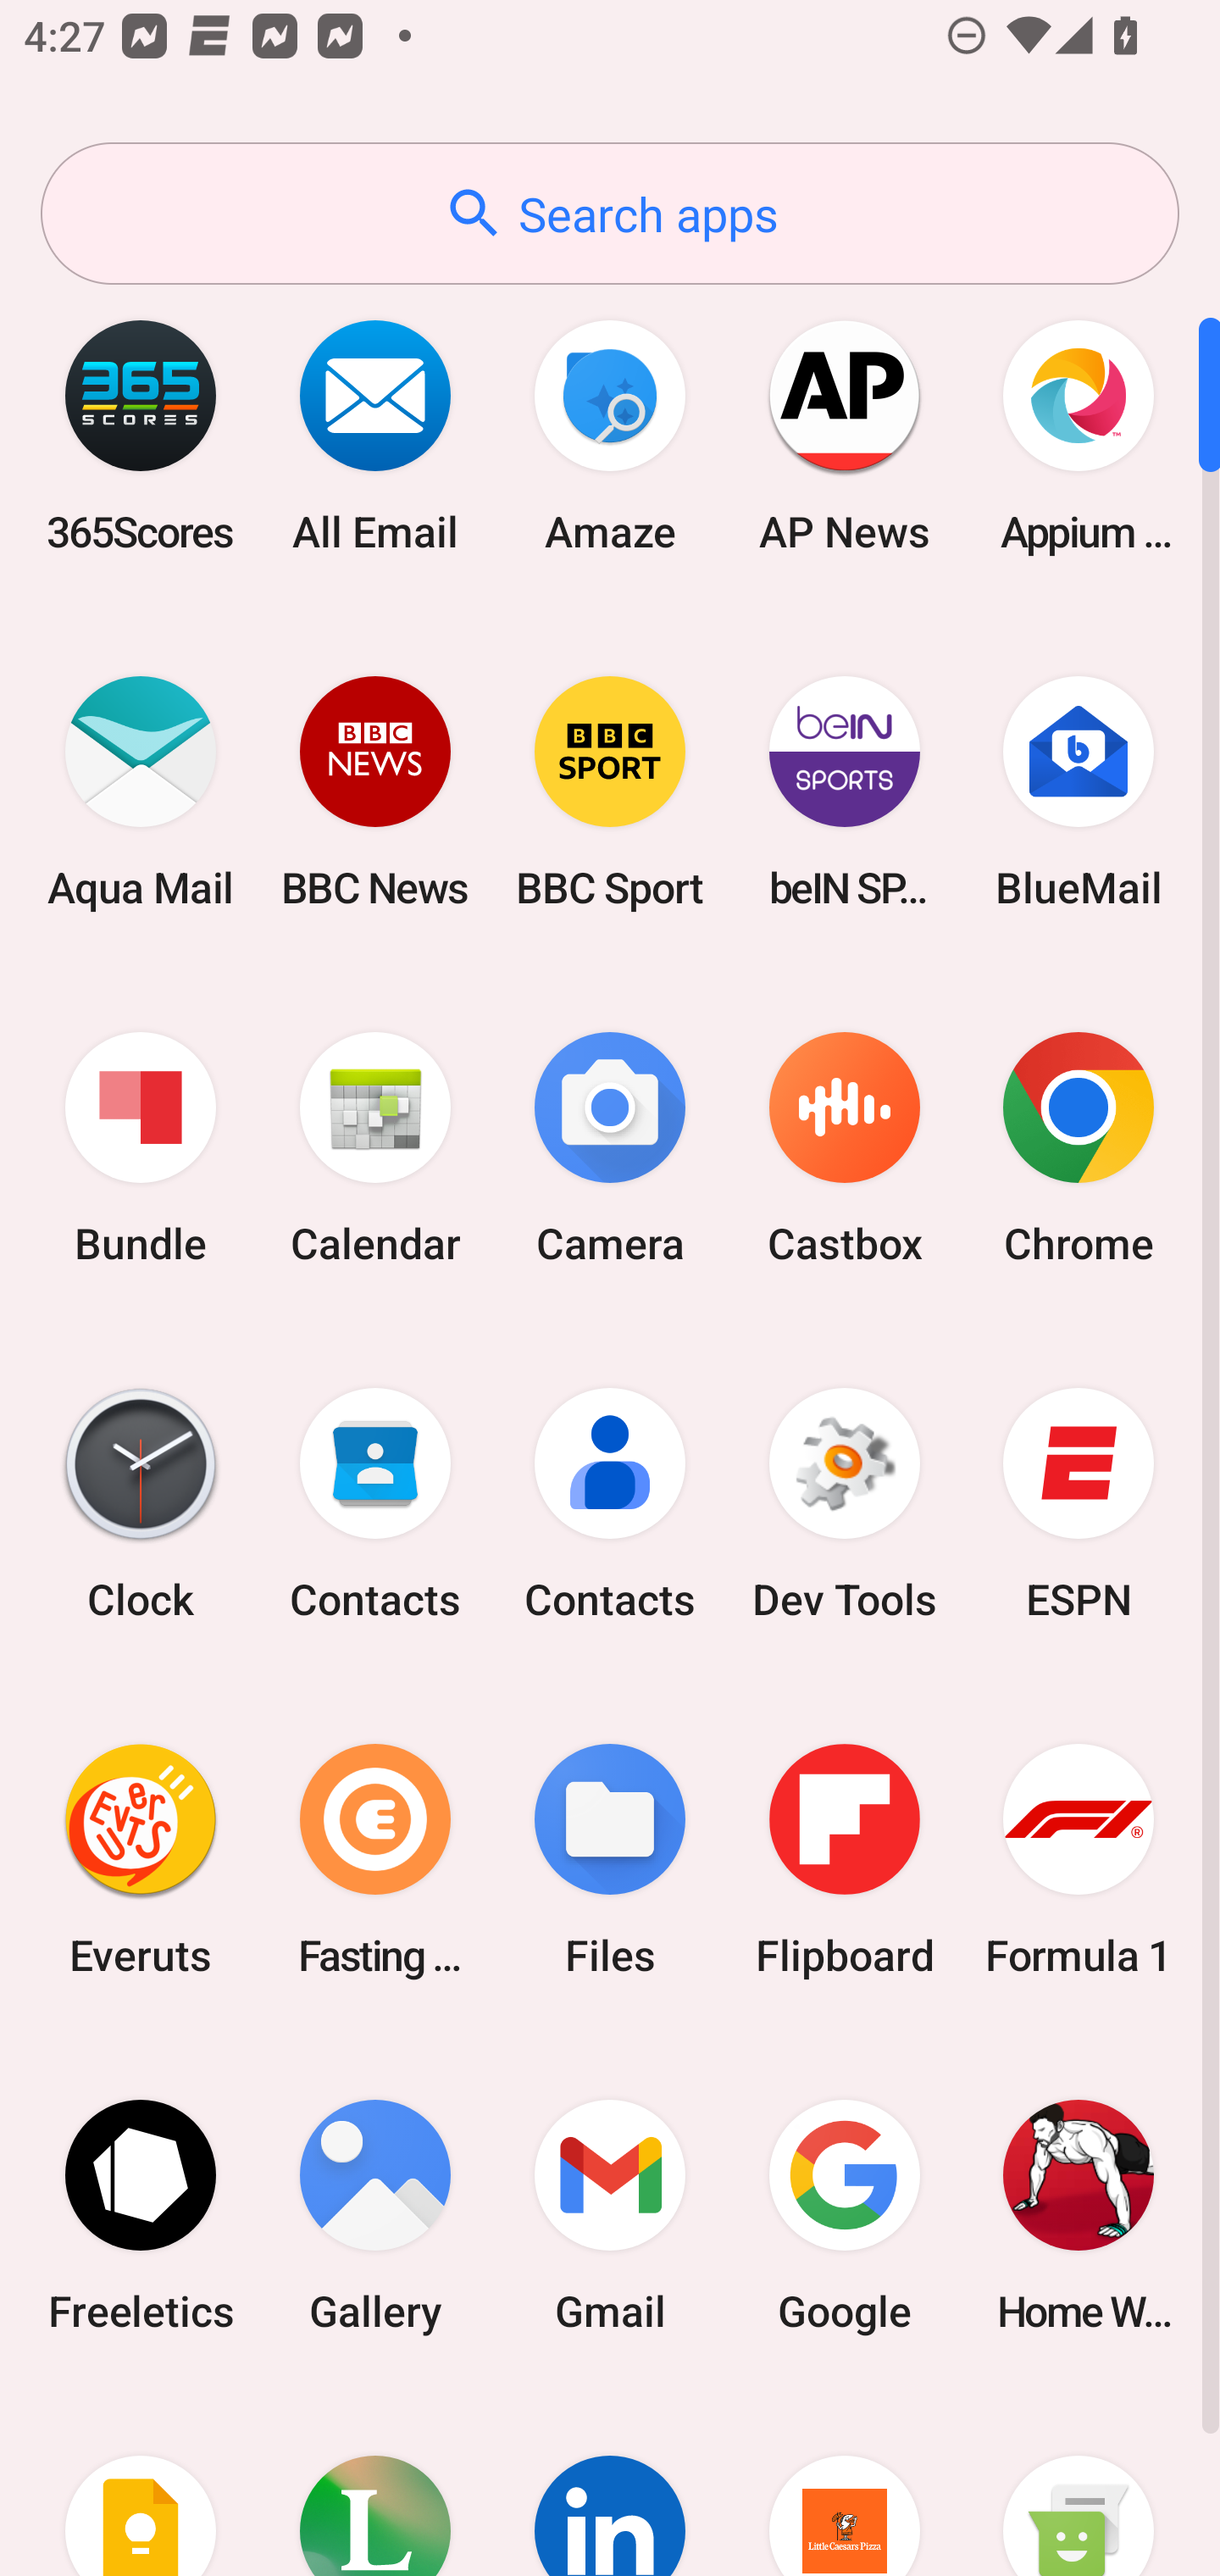 Image resolution: width=1220 pixels, height=2576 pixels. Describe the element at coordinates (610, 2215) in the screenshot. I see `Gmail` at that location.